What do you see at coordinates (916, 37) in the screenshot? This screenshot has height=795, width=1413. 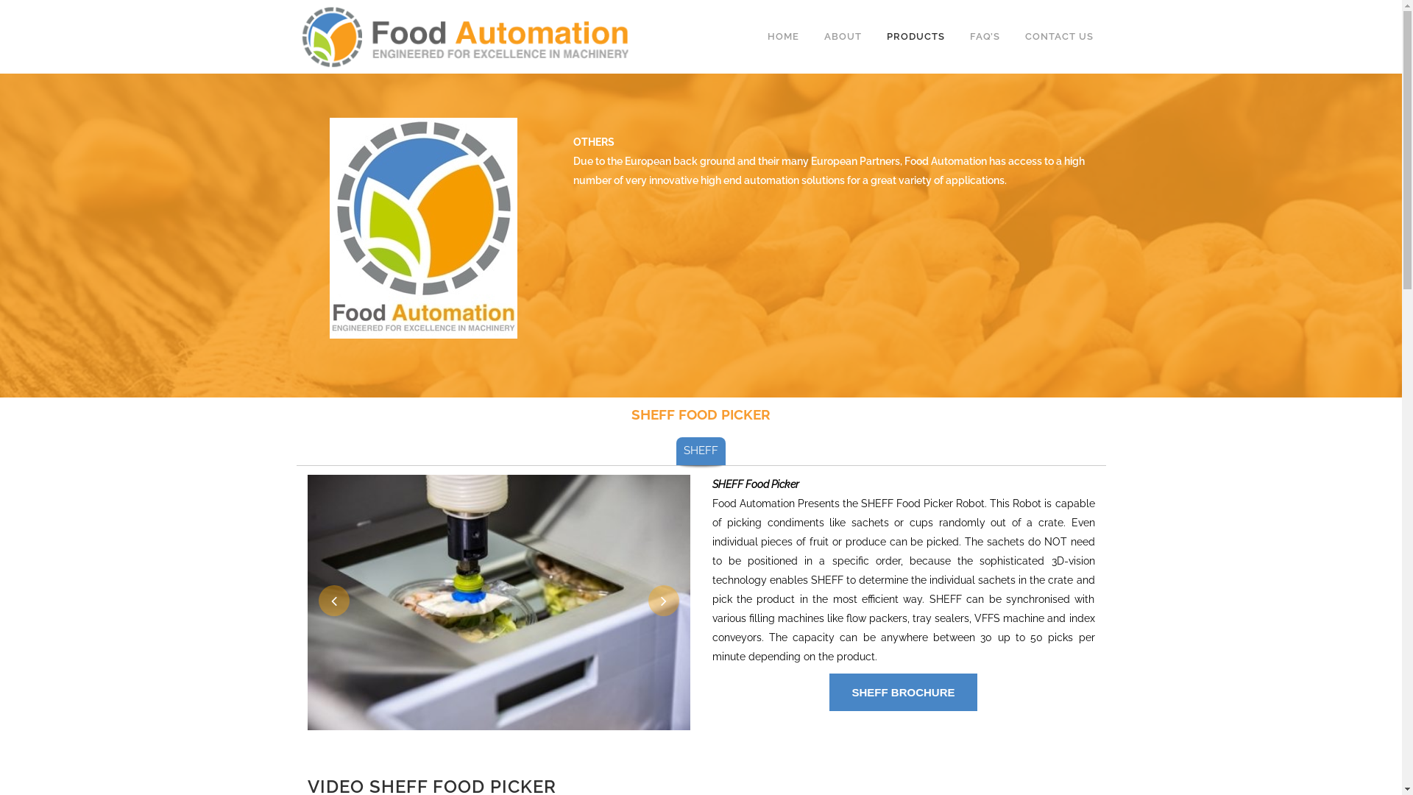 I see `PRODUCTS` at bounding box center [916, 37].